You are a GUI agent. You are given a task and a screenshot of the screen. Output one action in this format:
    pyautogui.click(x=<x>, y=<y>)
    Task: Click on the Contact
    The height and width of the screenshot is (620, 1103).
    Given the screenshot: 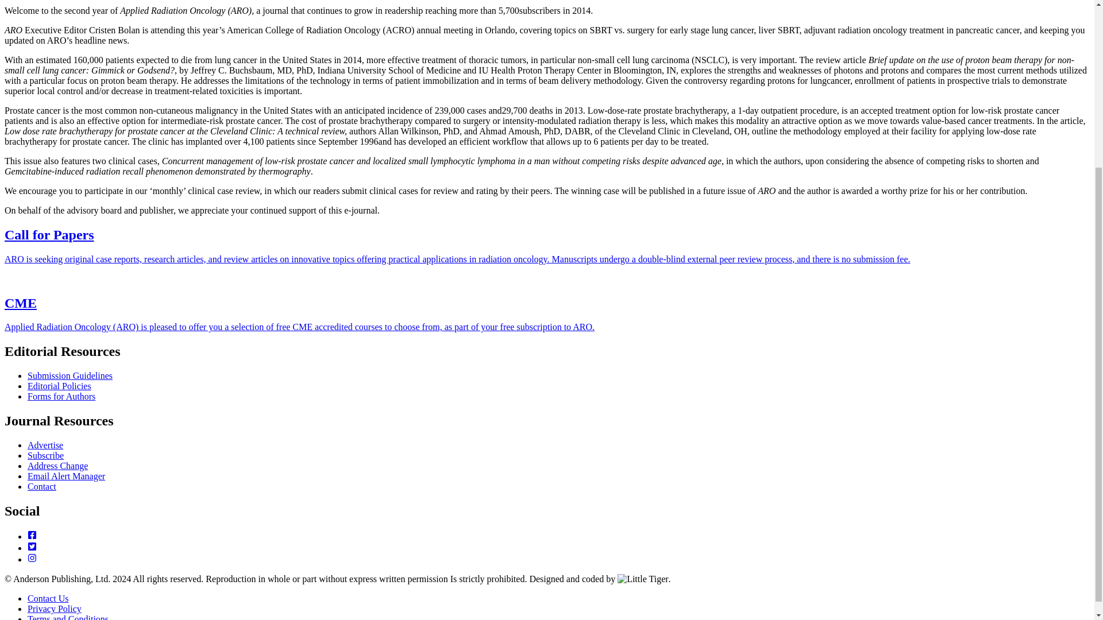 What is the action you would take?
    pyautogui.click(x=41, y=487)
    